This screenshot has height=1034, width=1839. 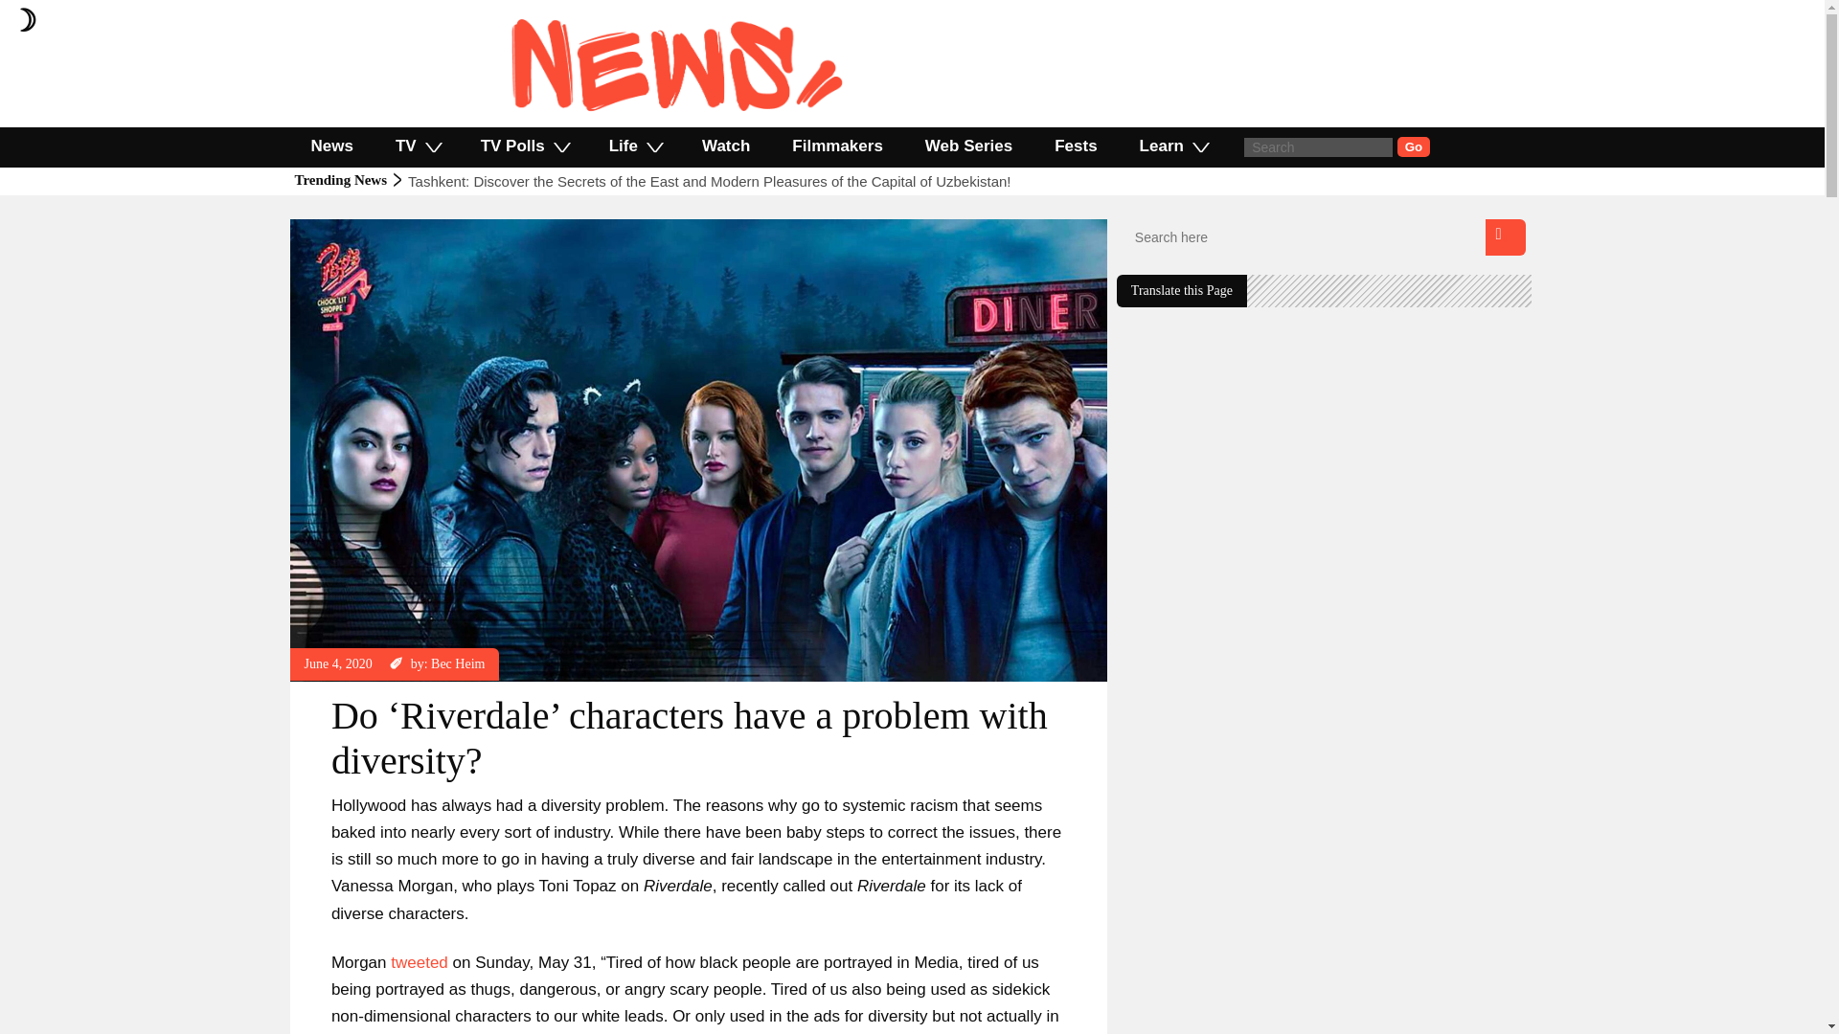 I want to click on TV Polls, so click(x=524, y=146).